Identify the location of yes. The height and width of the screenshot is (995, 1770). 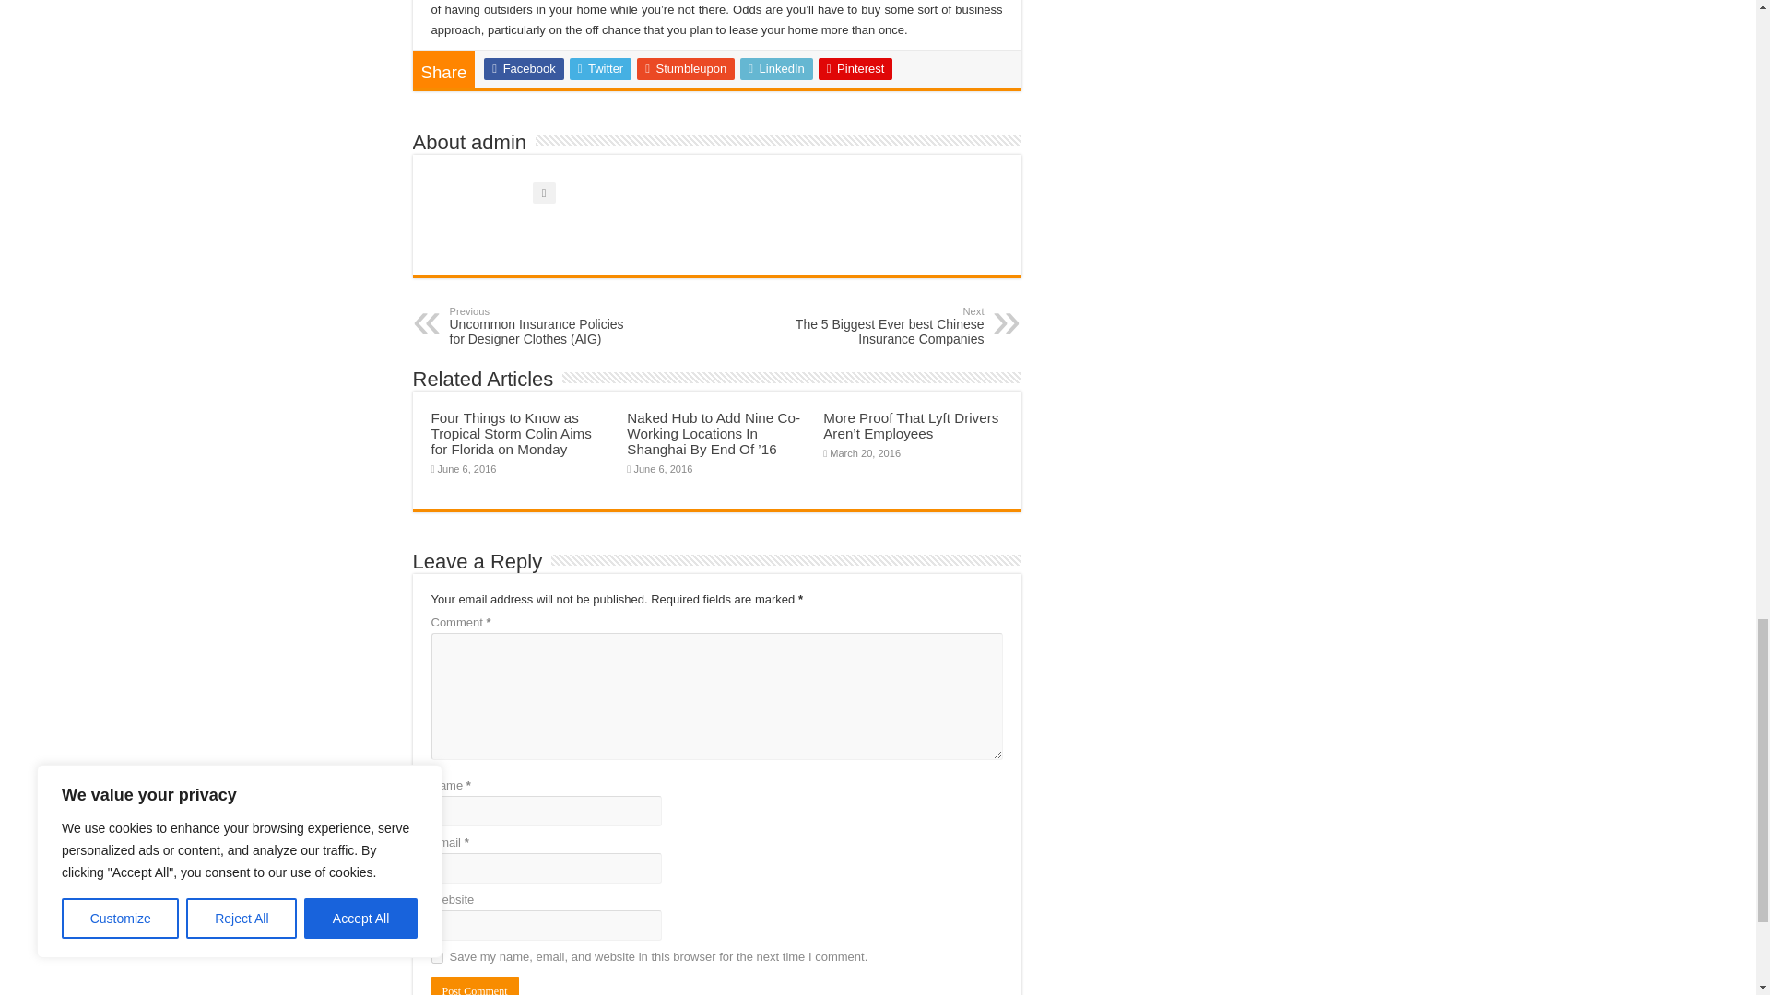
(437, 957).